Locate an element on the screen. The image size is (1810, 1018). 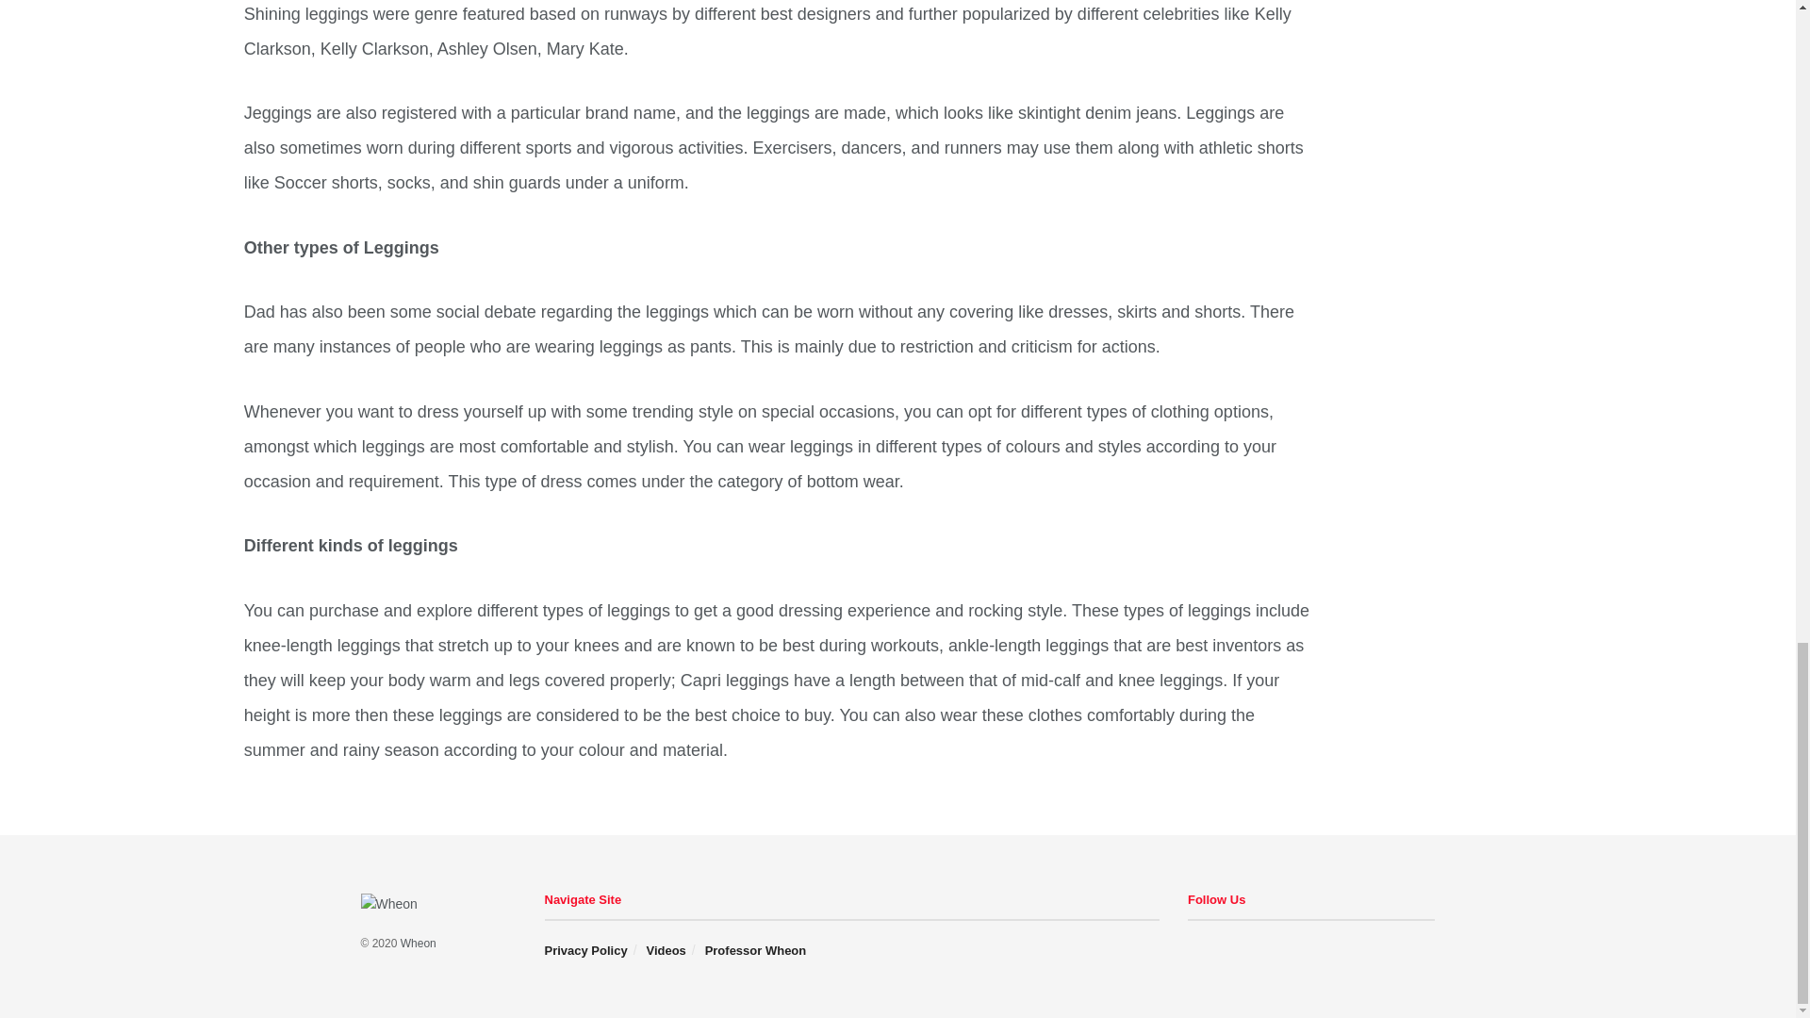
Professor Wheon is located at coordinates (756, 950).